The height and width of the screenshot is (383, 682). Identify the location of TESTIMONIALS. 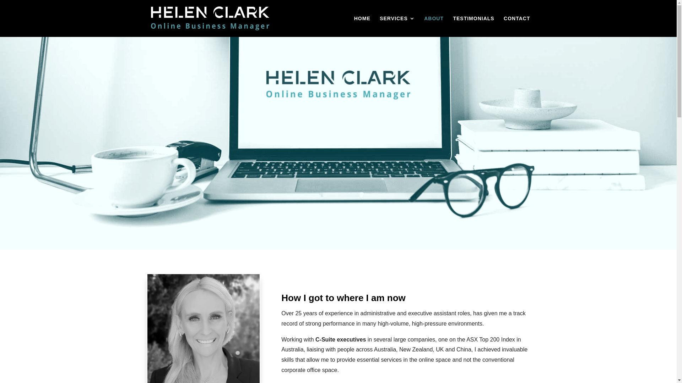
(473, 26).